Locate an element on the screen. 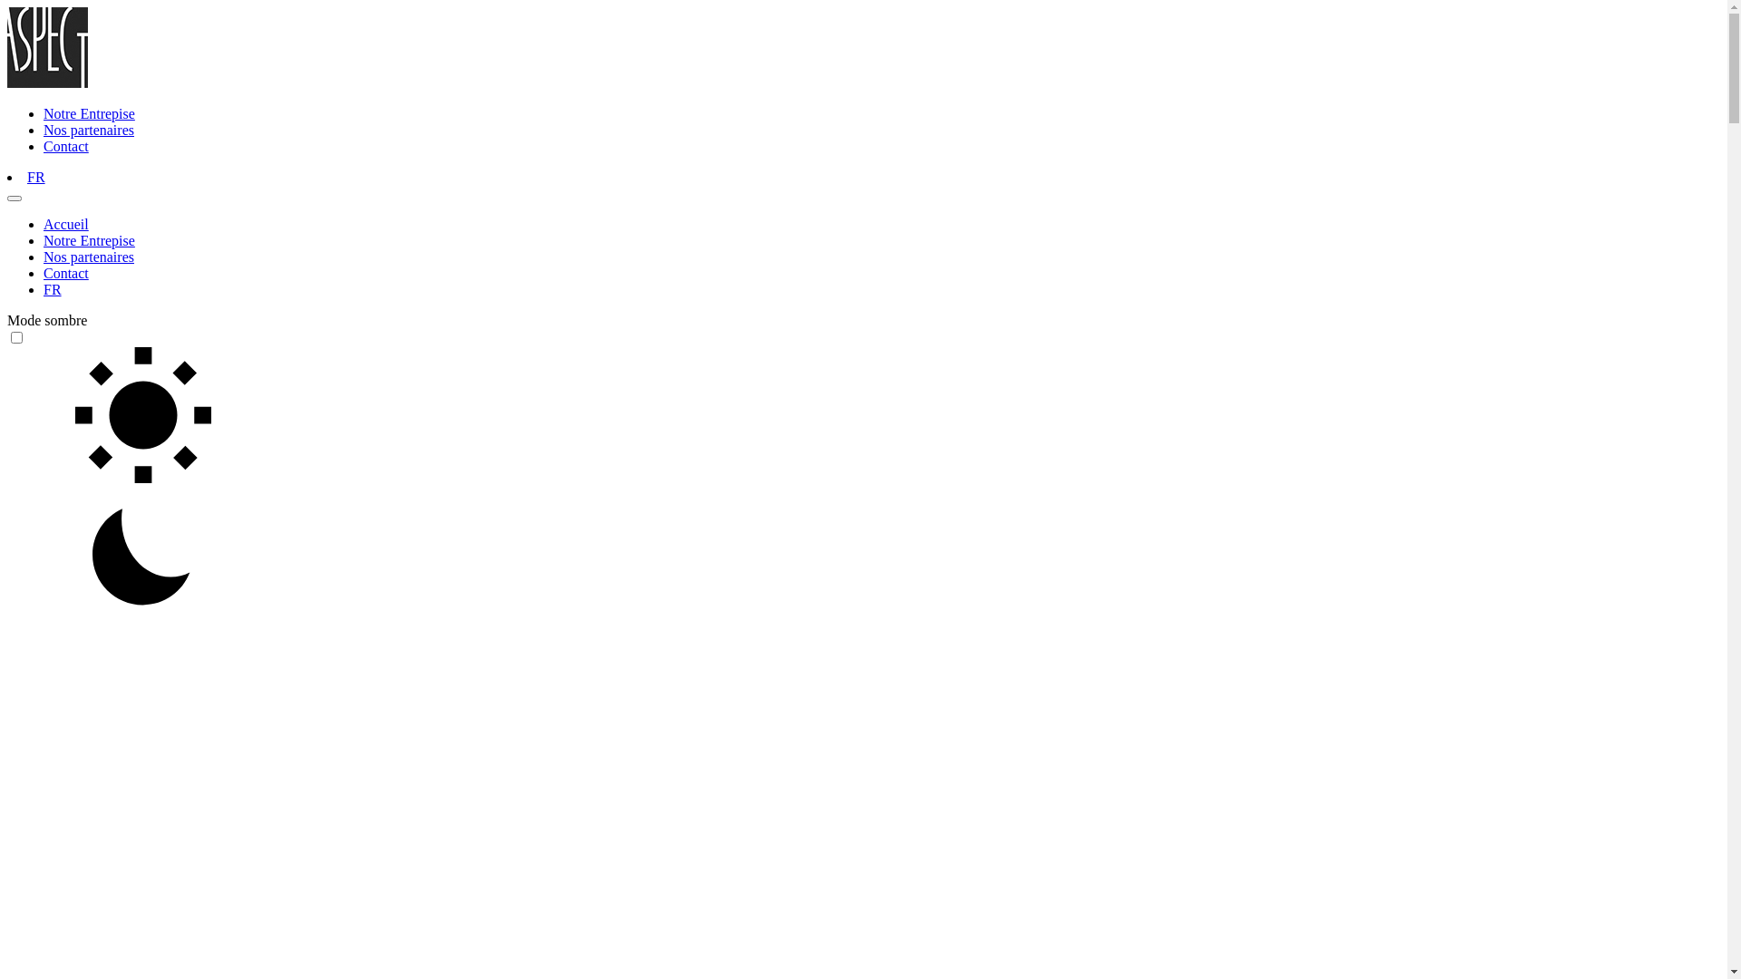 The height and width of the screenshot is (979, 1741). Notre Entrepise is located at coordinates (89, 114).